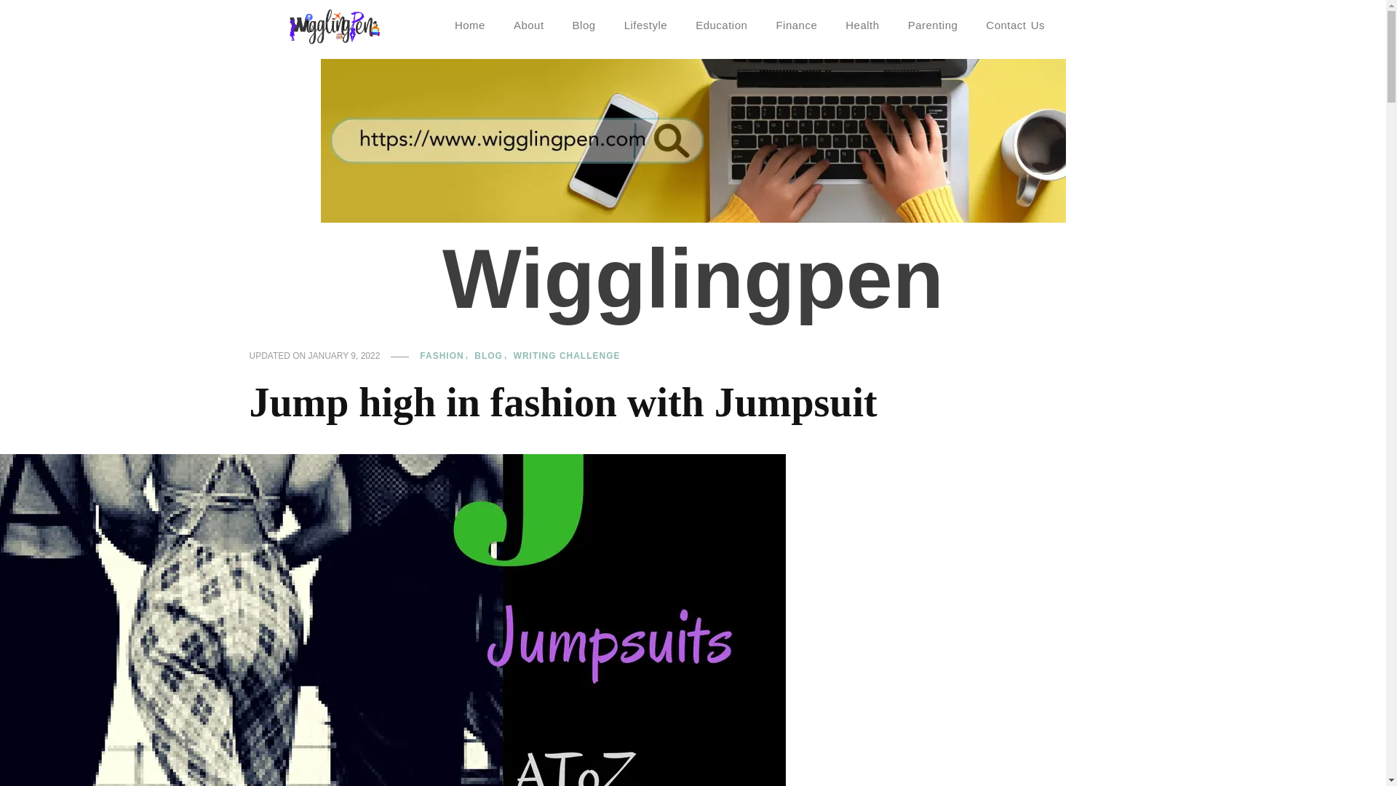 This screenshot has height=786, width=1397. I want to click on Blog, so click(584, 25).